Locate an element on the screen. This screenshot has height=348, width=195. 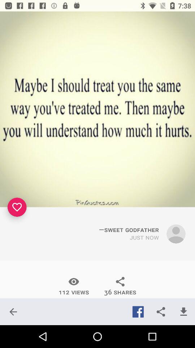
scroll until 112 views is located at coordinates (74, 286).